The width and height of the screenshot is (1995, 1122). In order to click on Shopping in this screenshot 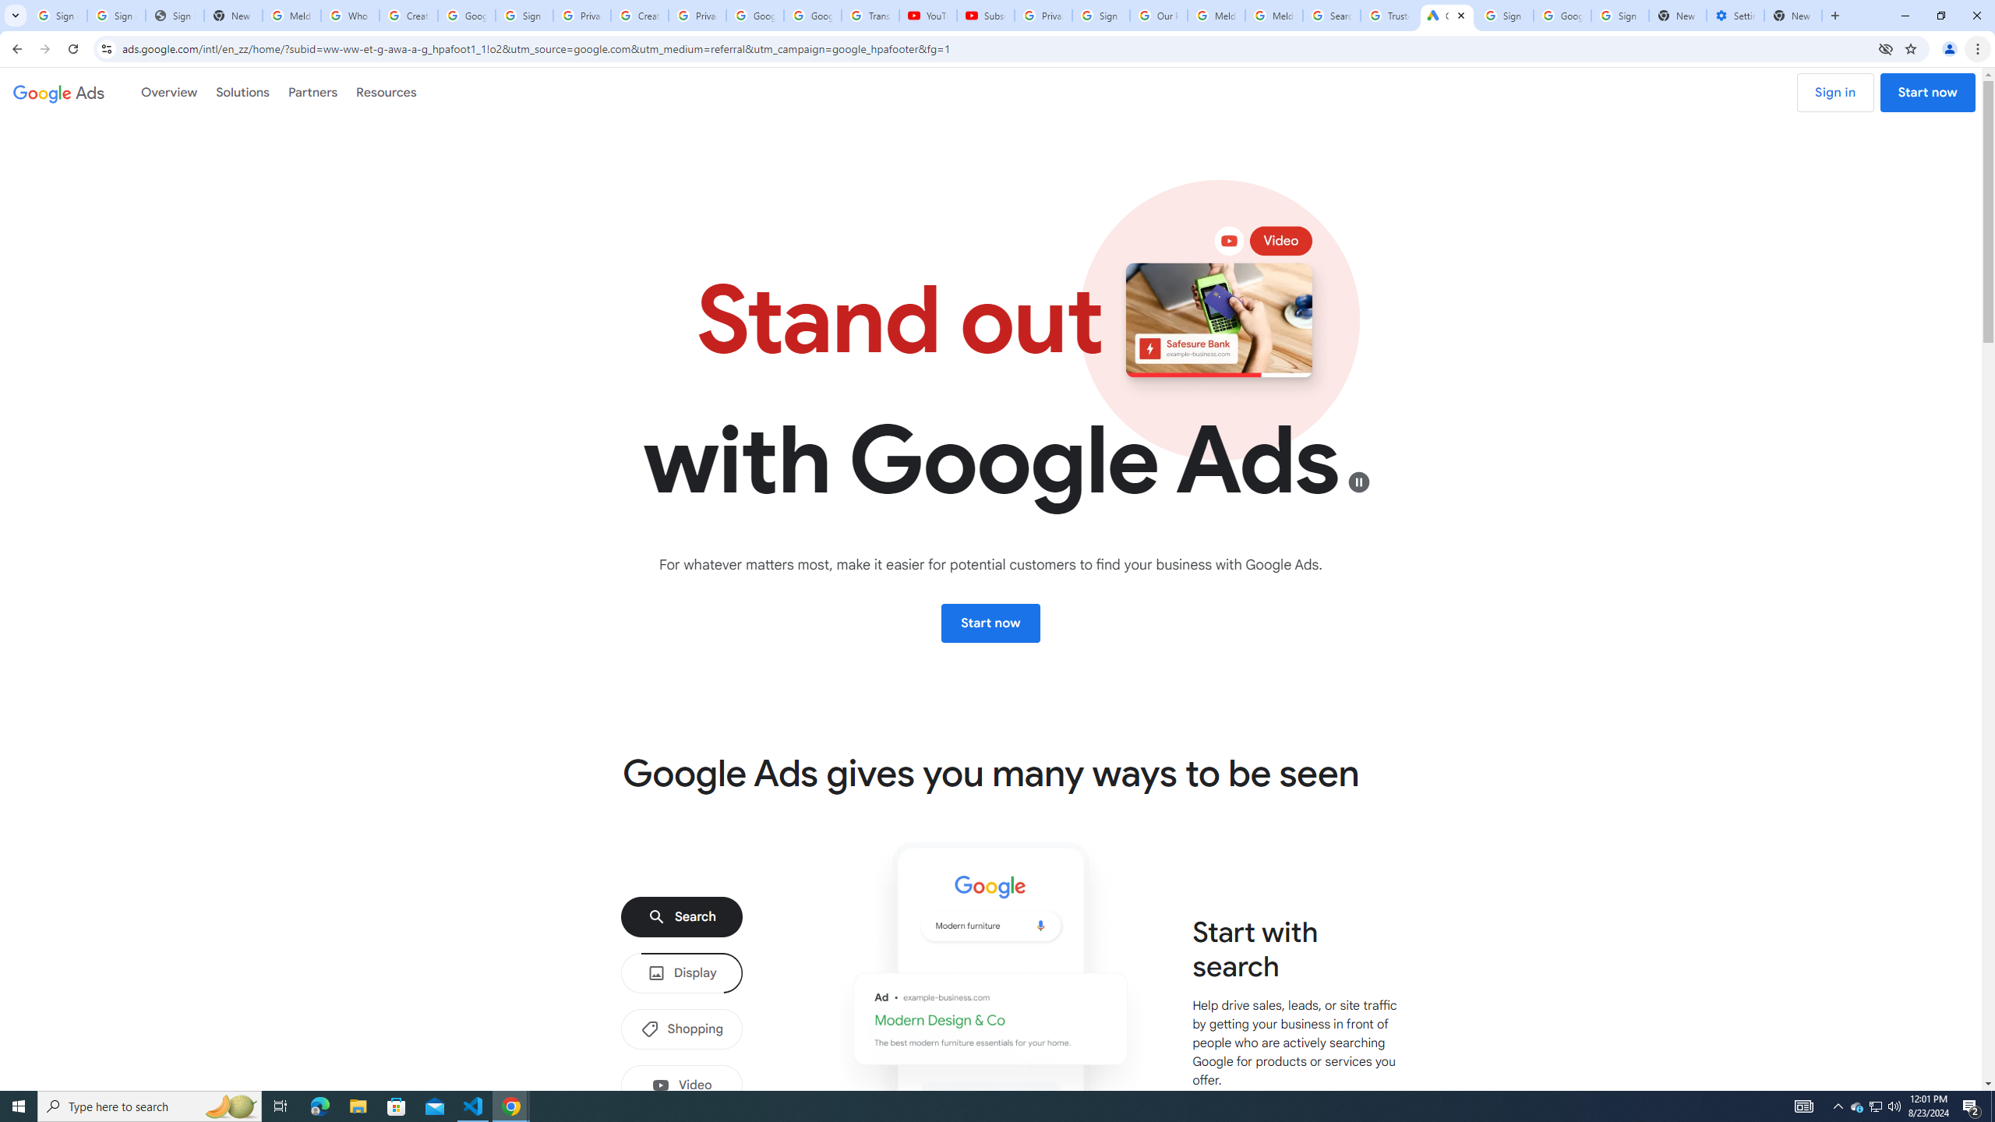, I will do `click(682, 1028)`.